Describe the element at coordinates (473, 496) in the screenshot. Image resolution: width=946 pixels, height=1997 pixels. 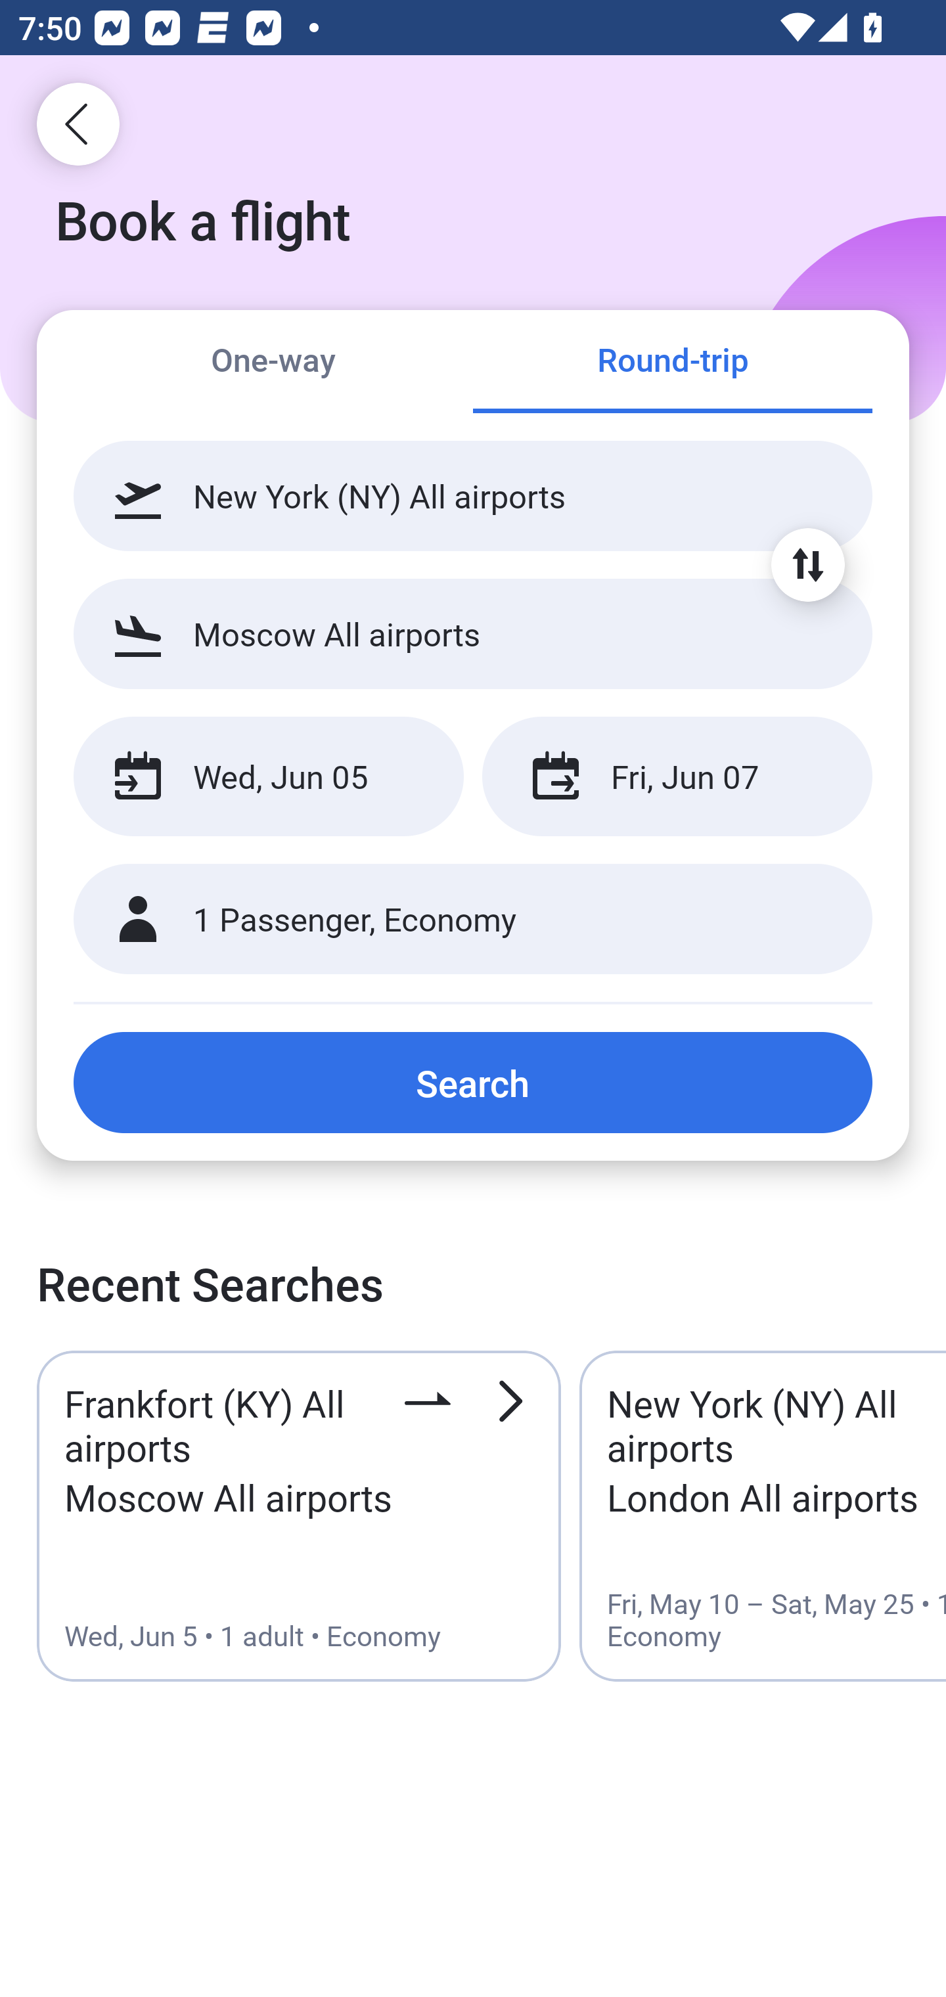
I see `New York (NY) All airports` at that location.